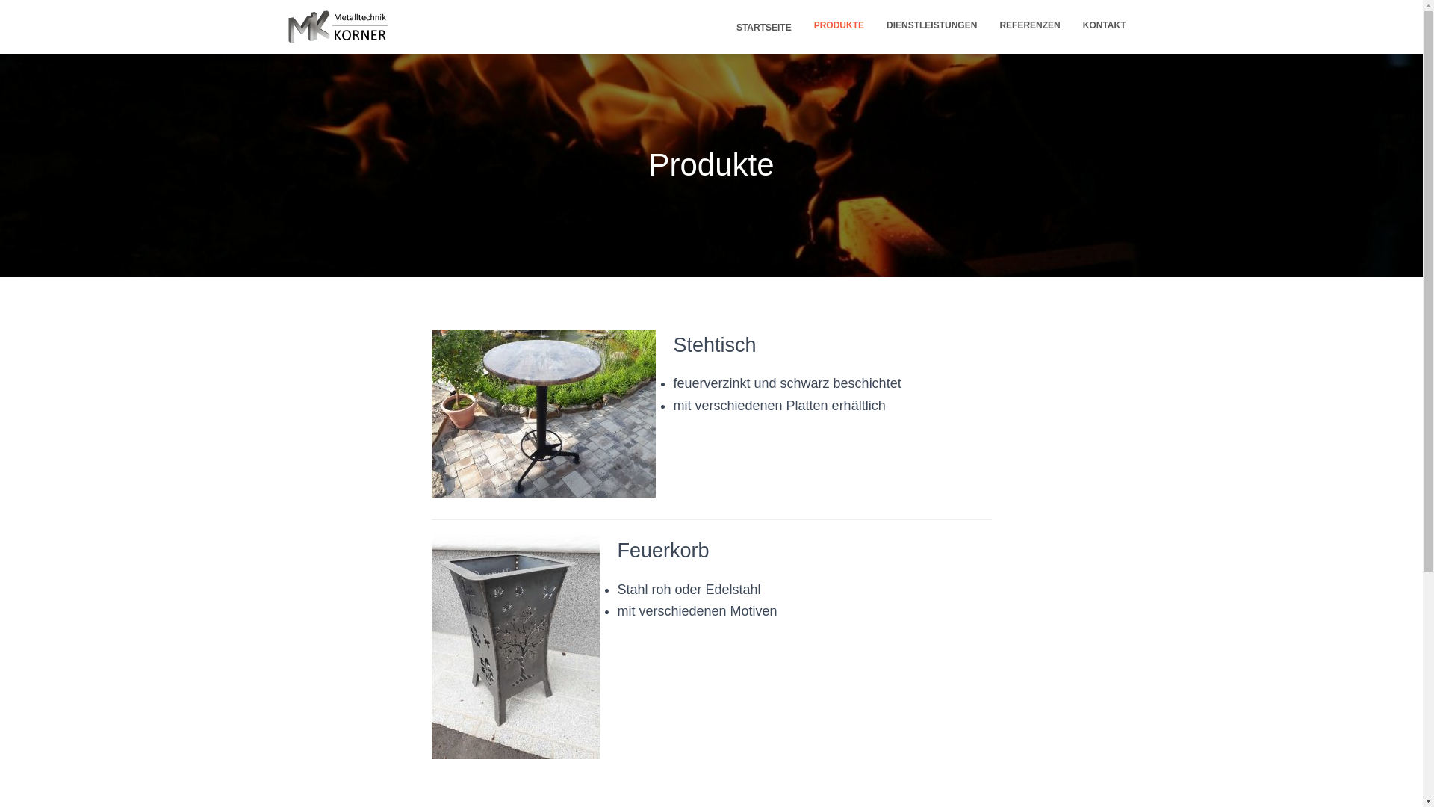  What do you see at coordinates (762, 27) in the screenshot?
I see ` STARTSEITE` at bounding box center [762, 27].